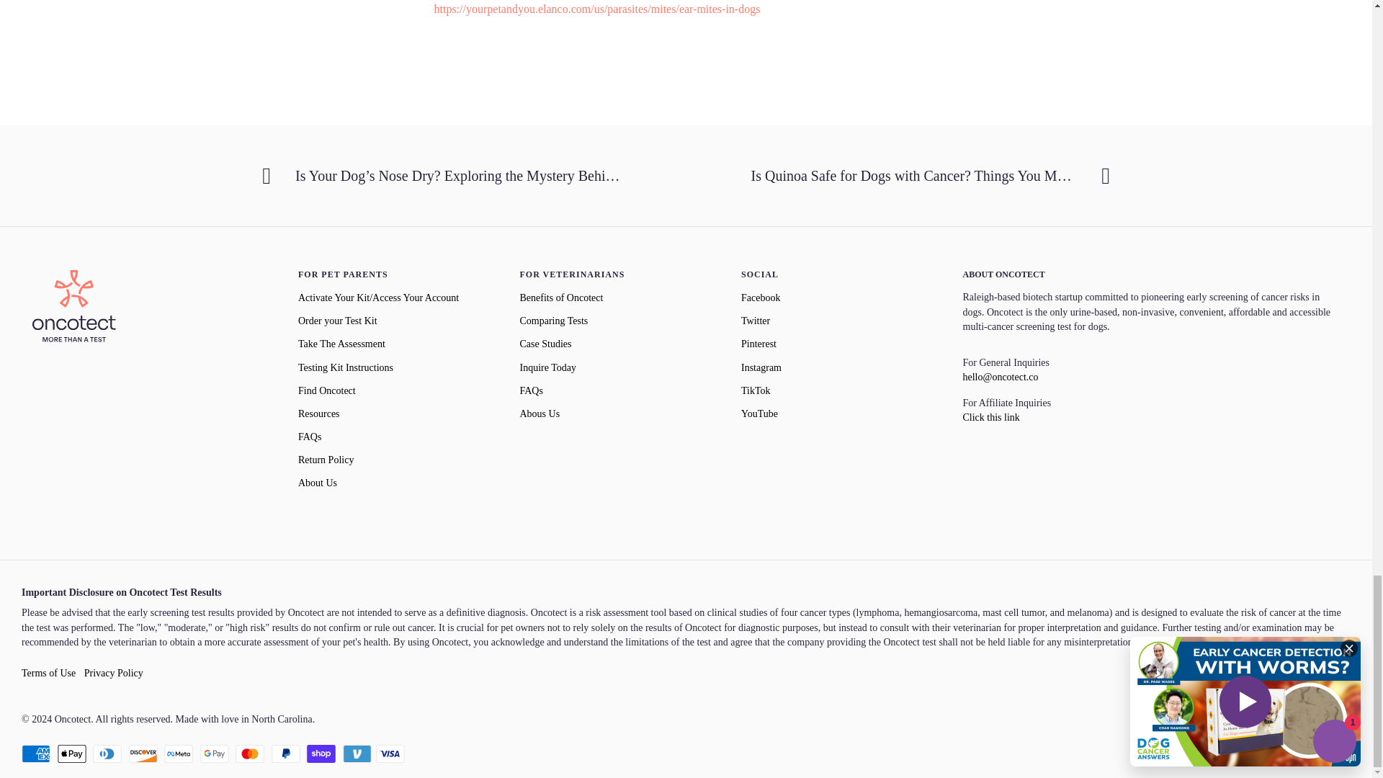  What do you see at coordinates (761, 298) in the screenshot?
I see `Facebook` at bounding box center [761, 298].